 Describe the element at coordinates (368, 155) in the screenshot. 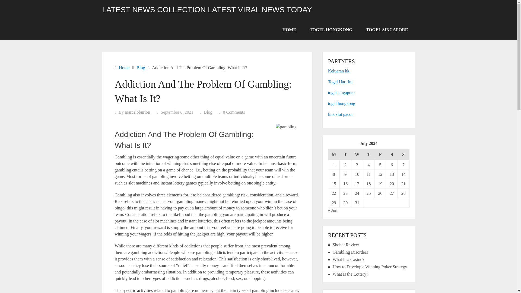

I see `Thursday` at that location.